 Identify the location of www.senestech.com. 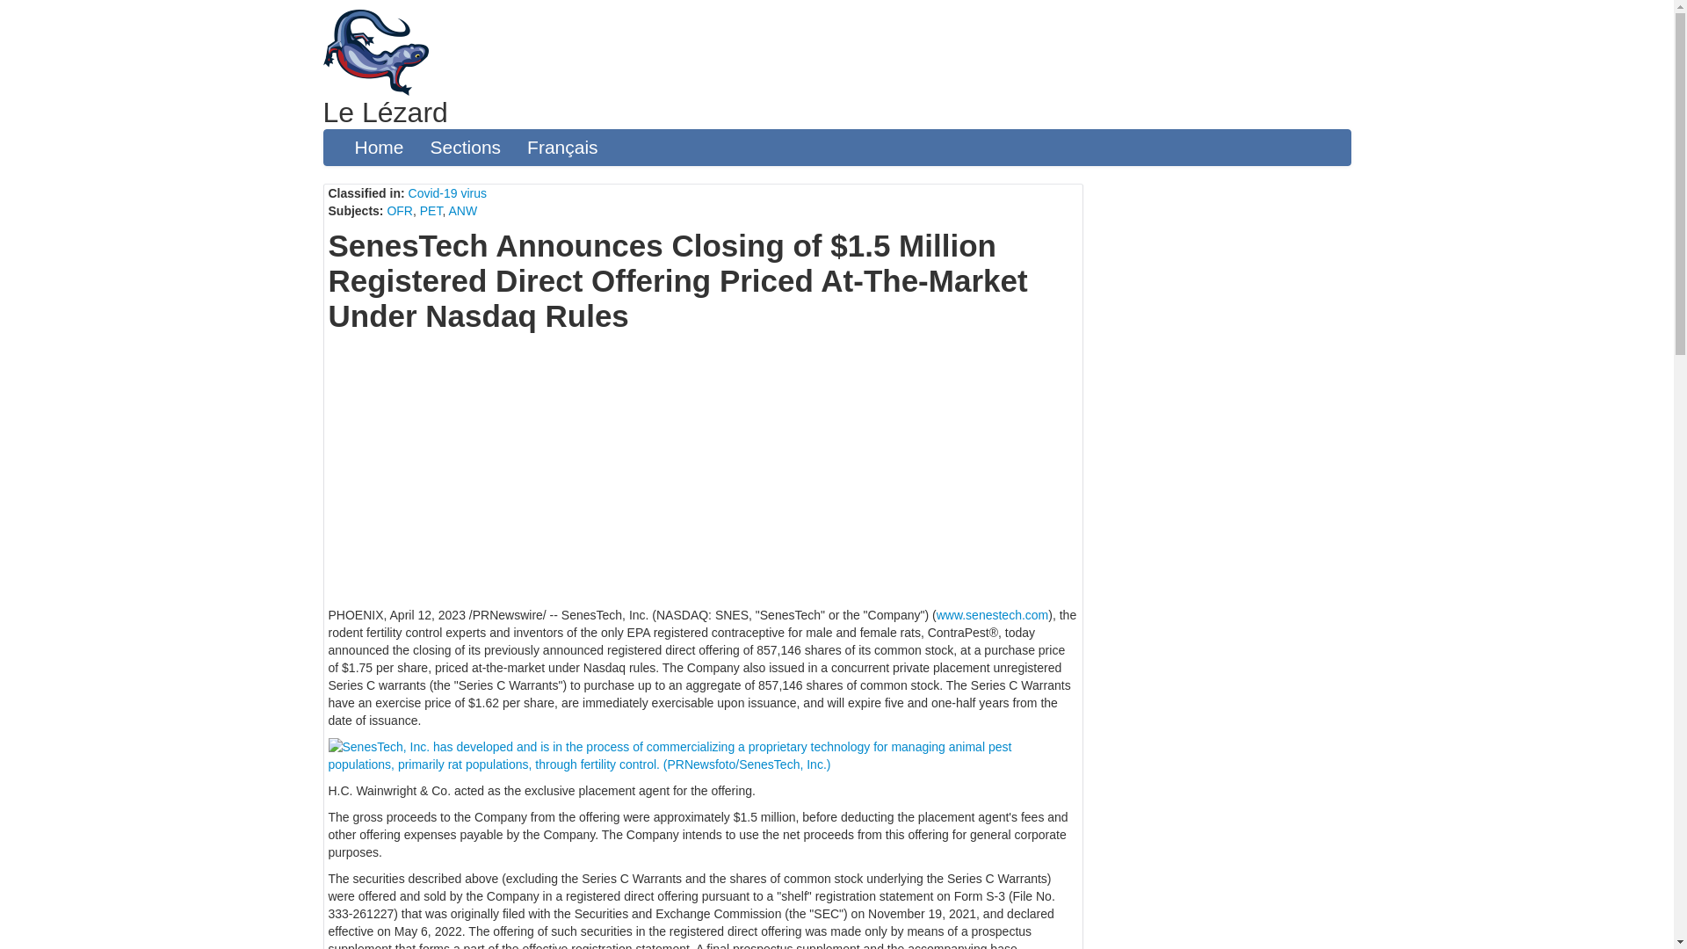
(993, 615).